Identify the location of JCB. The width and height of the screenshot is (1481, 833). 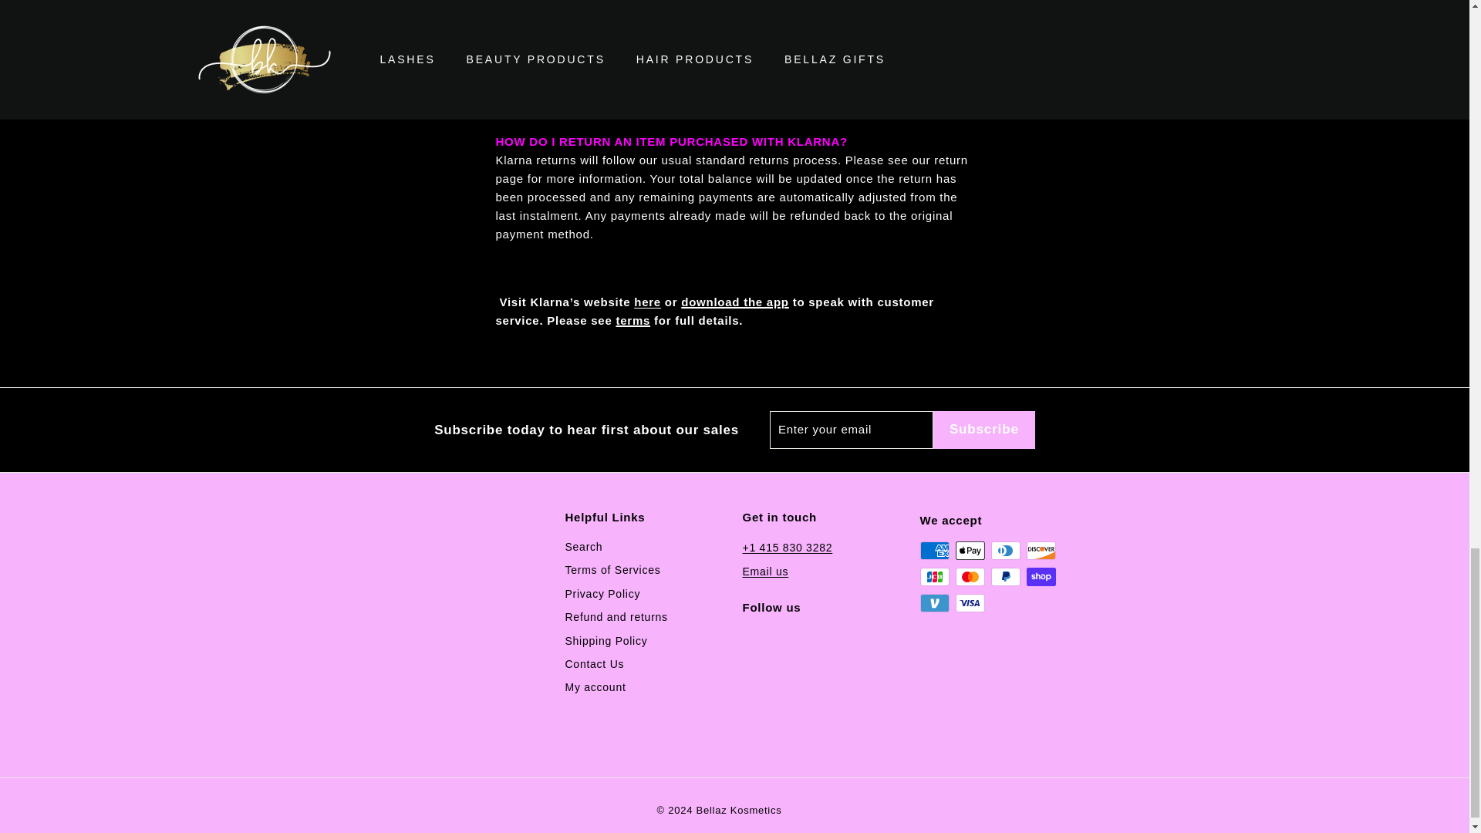
(934, 577).